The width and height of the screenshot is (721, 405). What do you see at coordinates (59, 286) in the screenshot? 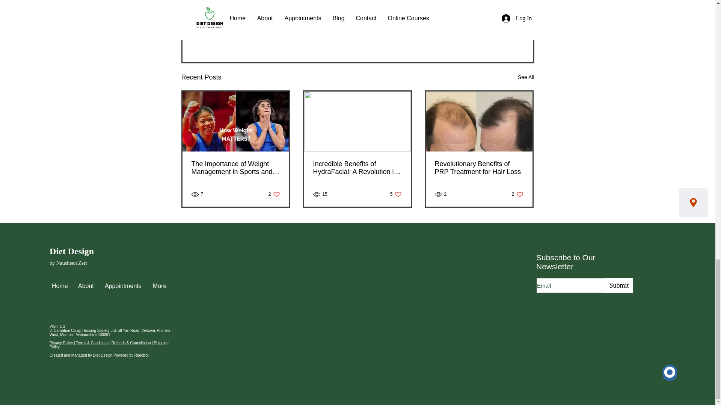
I see `Home` at bounding box center [59, 286].